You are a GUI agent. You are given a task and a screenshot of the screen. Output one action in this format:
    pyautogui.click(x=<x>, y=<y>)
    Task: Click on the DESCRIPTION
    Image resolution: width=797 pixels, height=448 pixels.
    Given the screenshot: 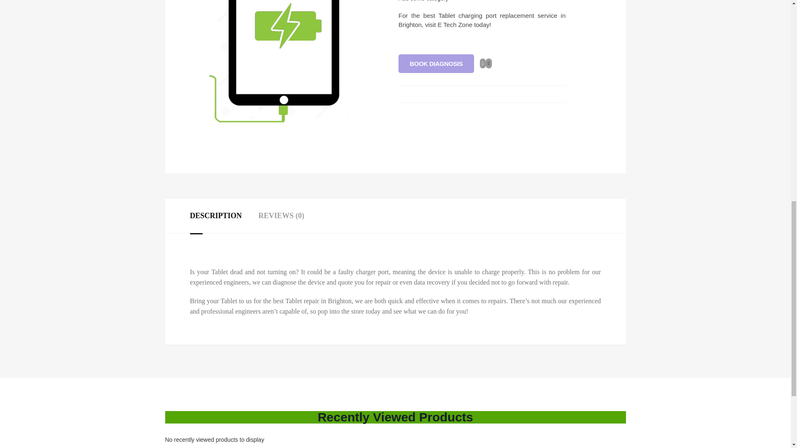 What is the action you would take?
    pyautogui.click(x=216, y=216)
    